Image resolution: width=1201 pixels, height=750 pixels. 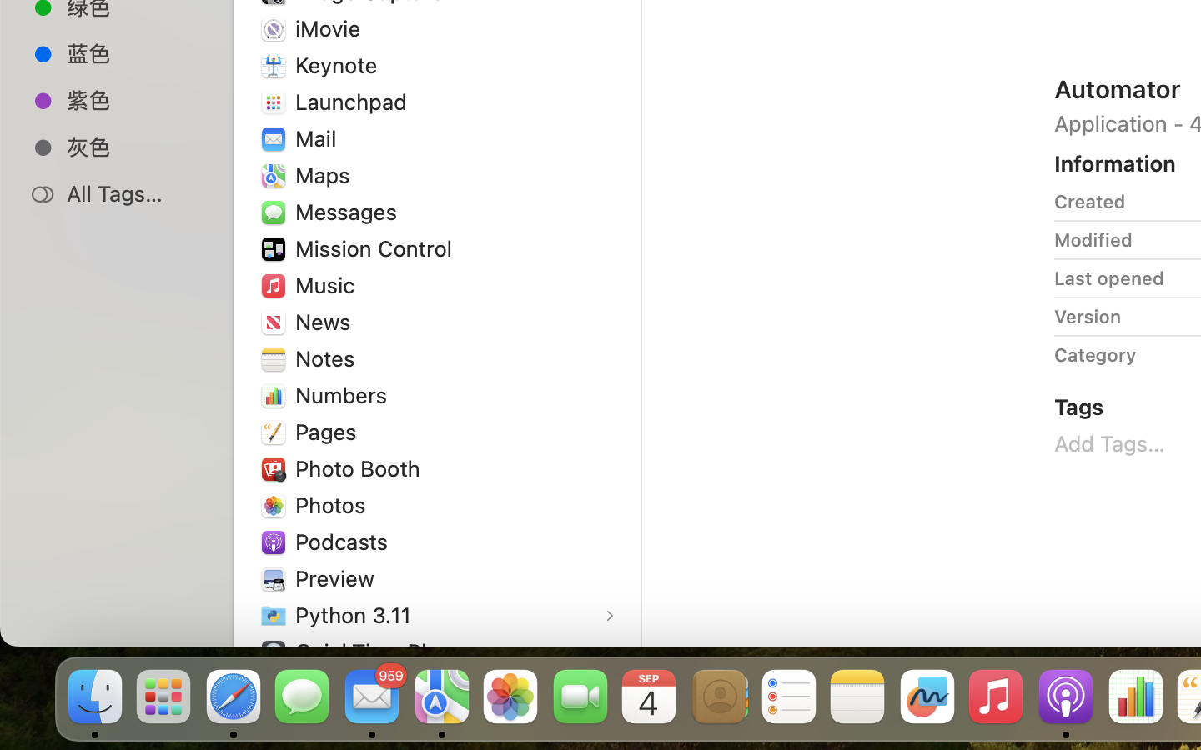 What do you see at coordinates (134, 100) in the screenshot?
I see `紫色` at bounding box center [134, 100].